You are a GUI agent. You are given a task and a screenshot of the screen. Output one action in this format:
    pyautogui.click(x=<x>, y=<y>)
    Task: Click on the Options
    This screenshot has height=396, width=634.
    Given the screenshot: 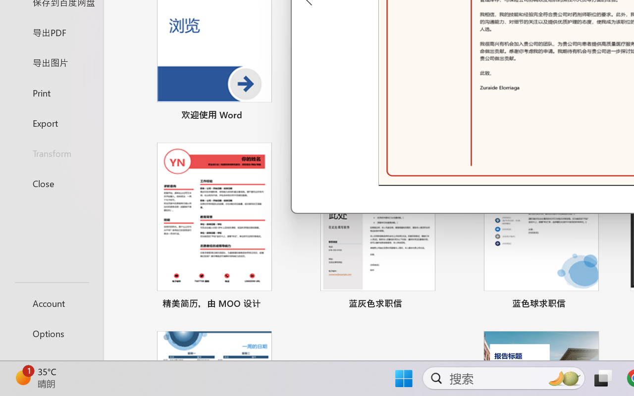 What is the action you would take?
    pyautogui.click(x=52, y=334)
    